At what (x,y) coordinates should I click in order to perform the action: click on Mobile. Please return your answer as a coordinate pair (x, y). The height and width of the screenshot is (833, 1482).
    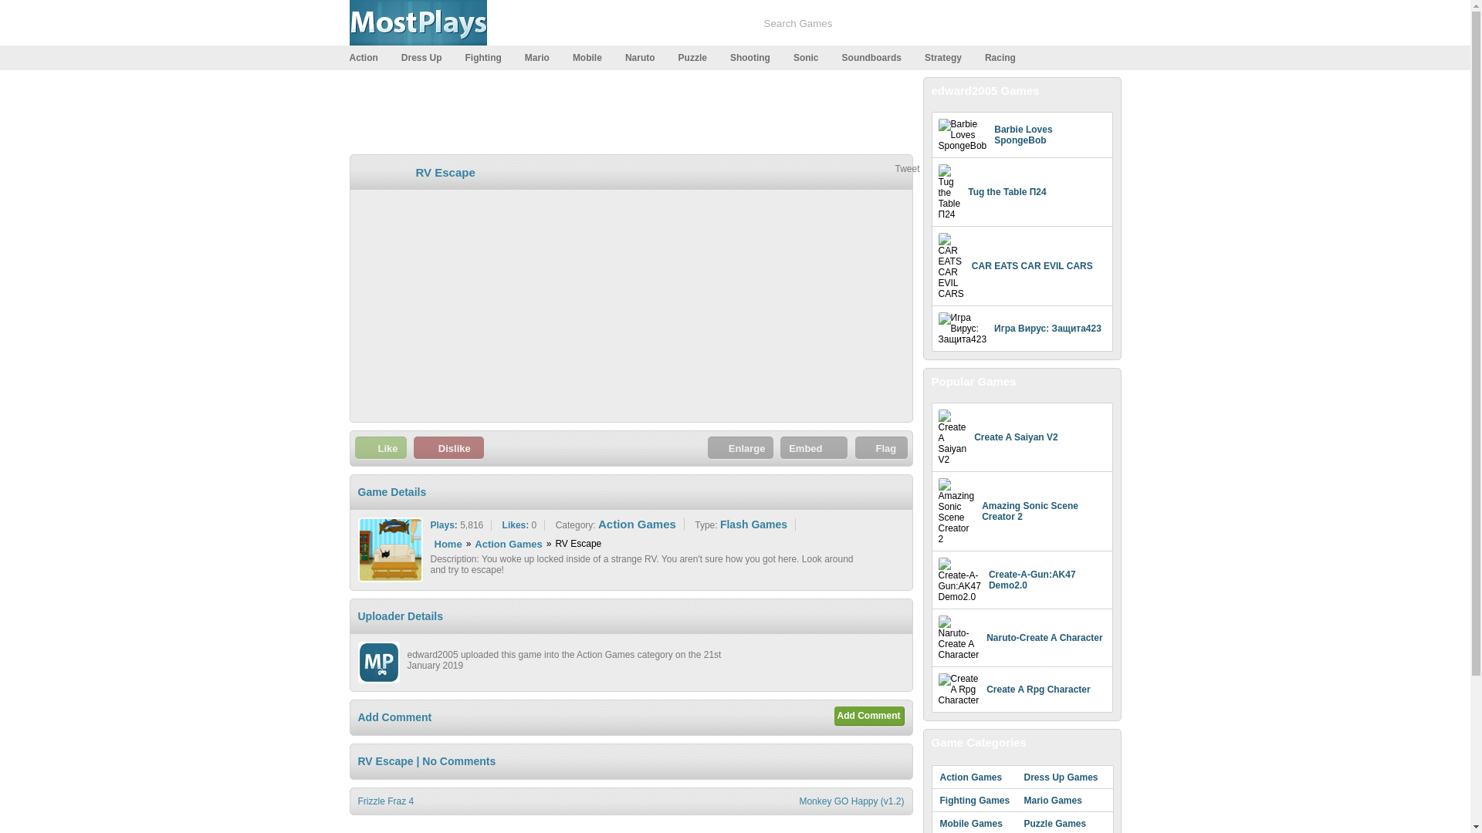
    Looking at the image, I should click on (593, 57).